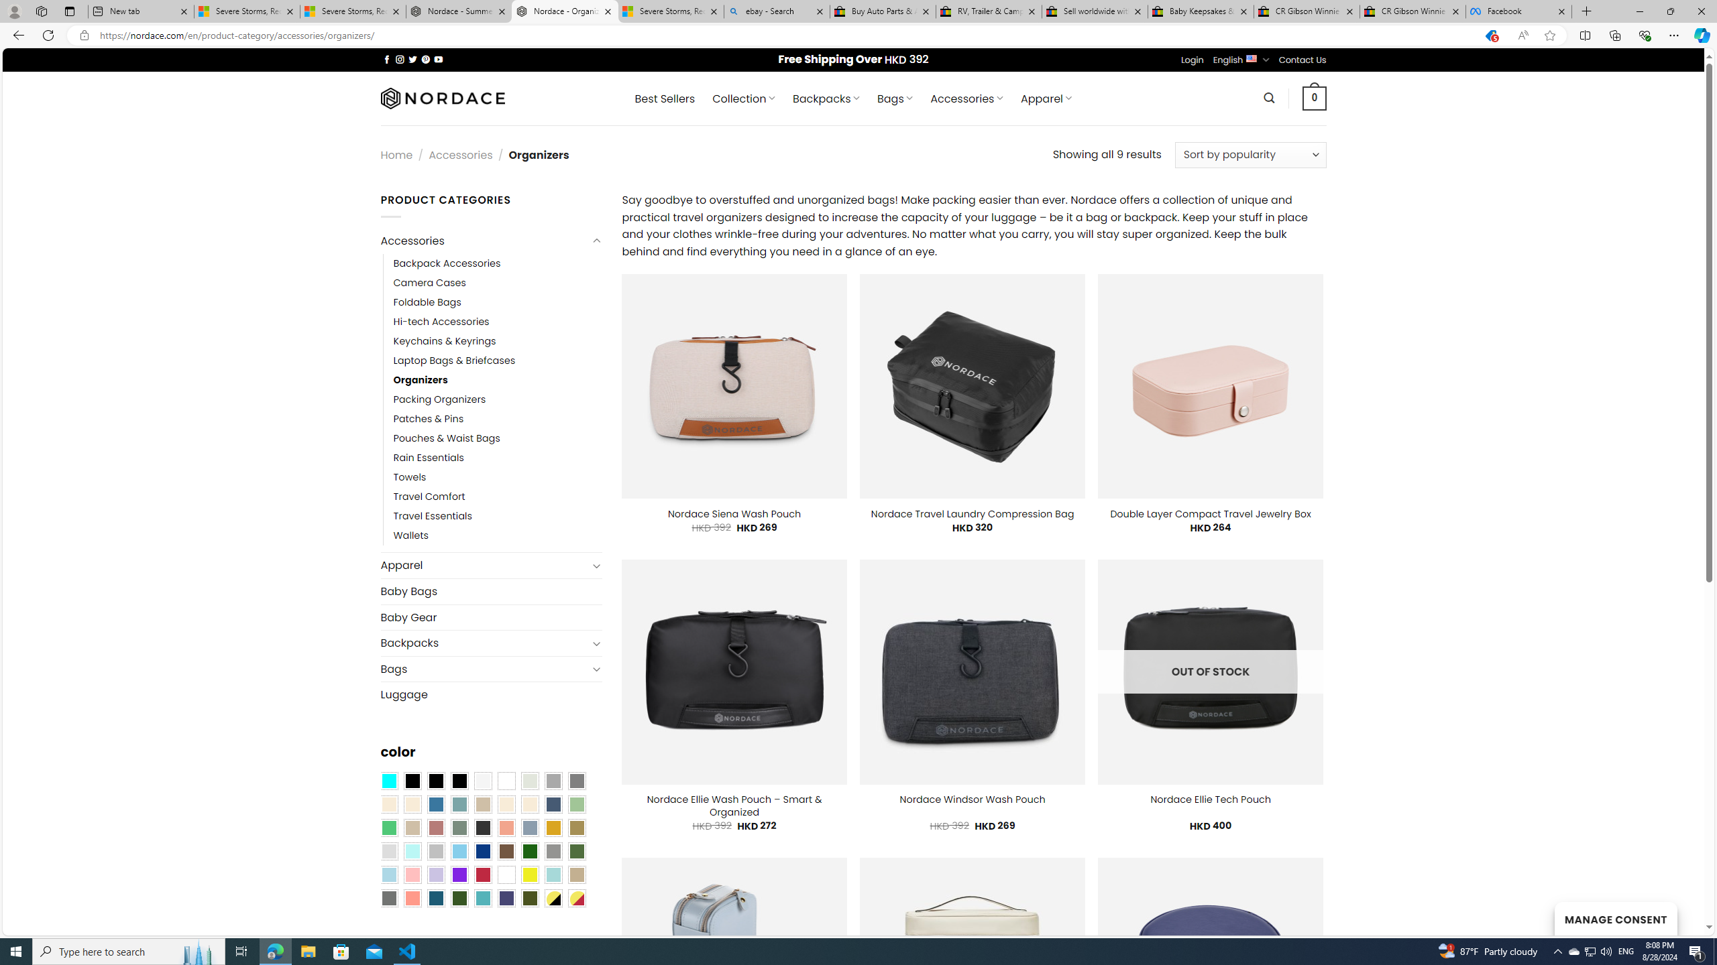 This screenshot has height=965, width=1717. I want to click on Laptop Bags & Briefcases, so click(454, 360).